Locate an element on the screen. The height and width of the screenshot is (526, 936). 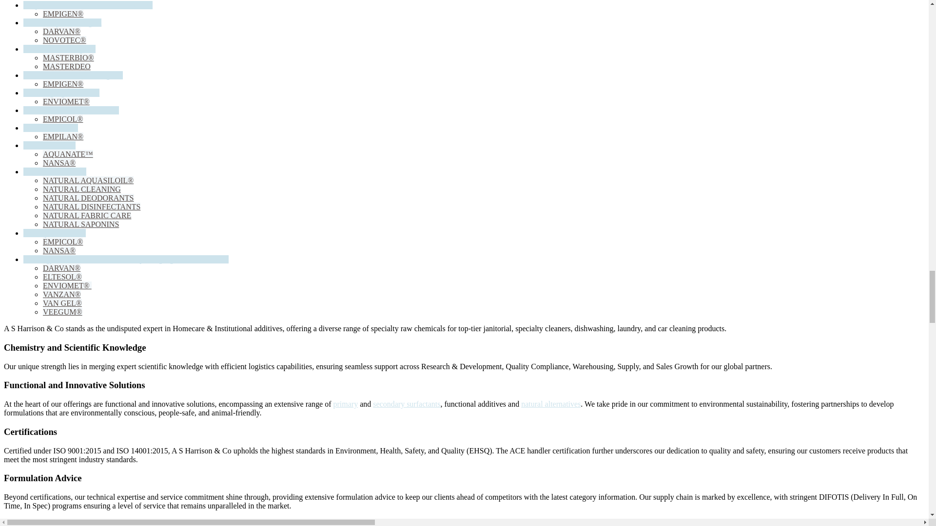
Cationics Anti-Bacterial Agents is located at coordinates (73, 75).